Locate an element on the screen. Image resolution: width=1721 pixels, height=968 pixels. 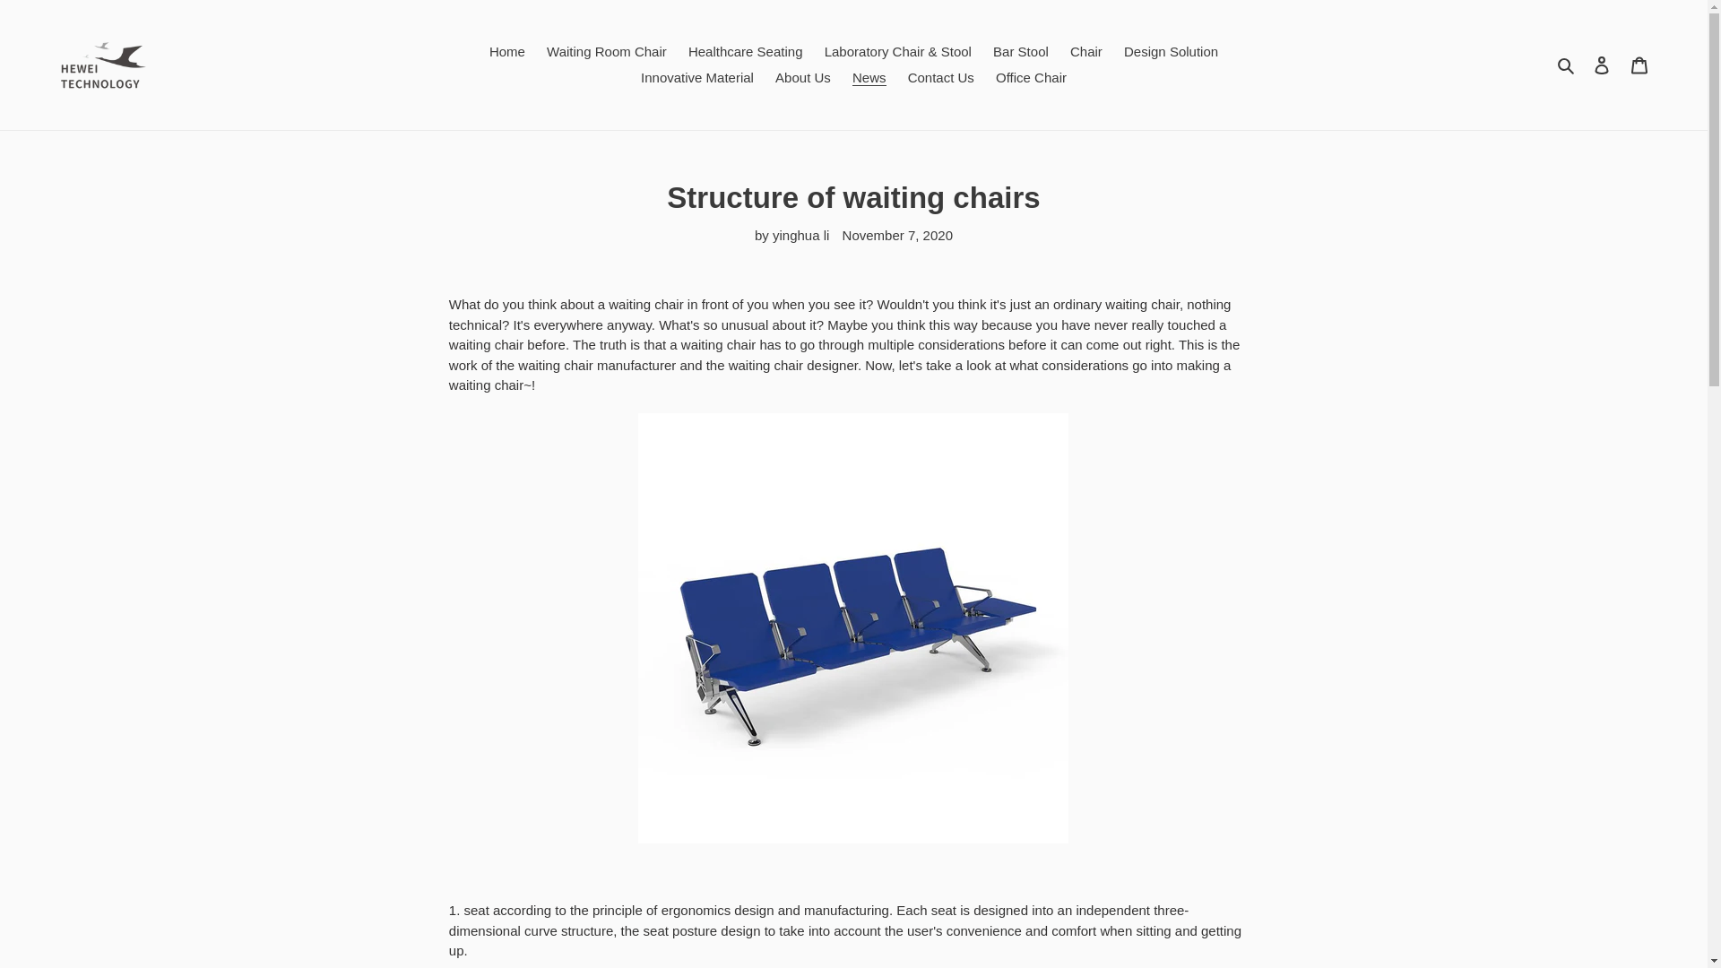
Contact Us is located at coordinates (940, 77).